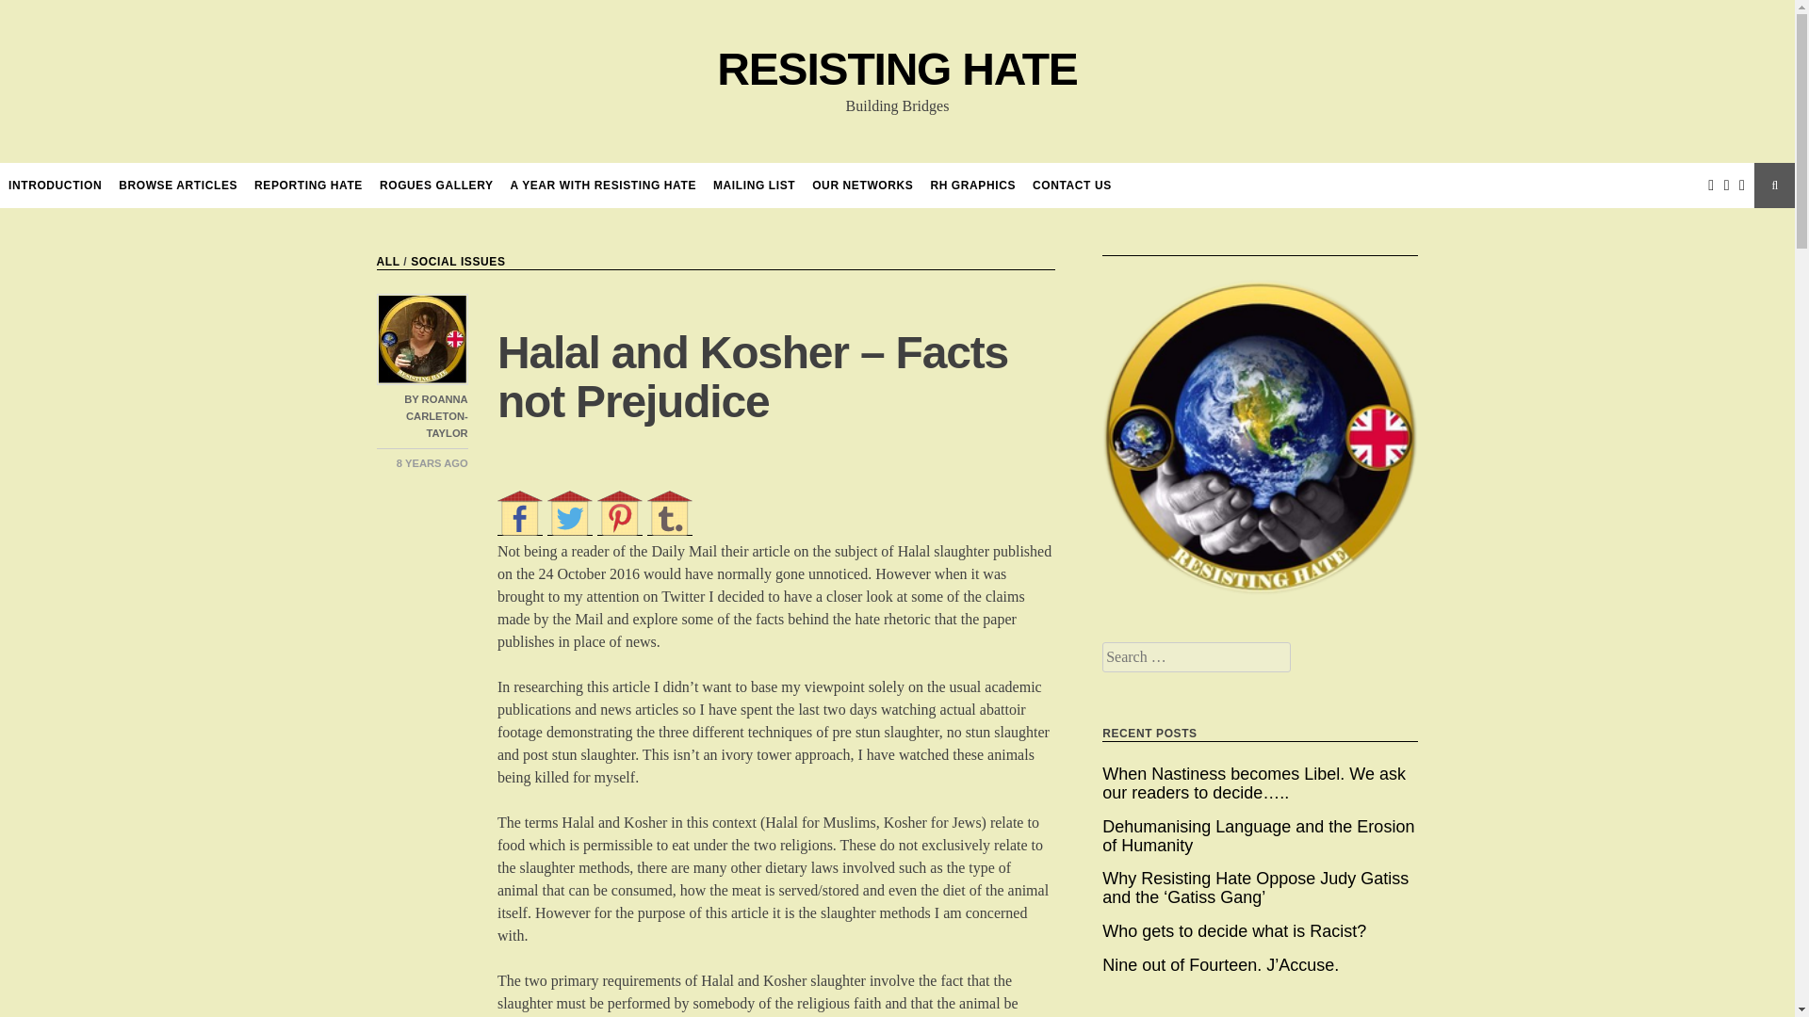 This screenshot has width=1809, height=1017. Describe the element at coordinates (603, 185) in the screenshot. I see `A YEAR WITH RESISTING HATE` at that location.